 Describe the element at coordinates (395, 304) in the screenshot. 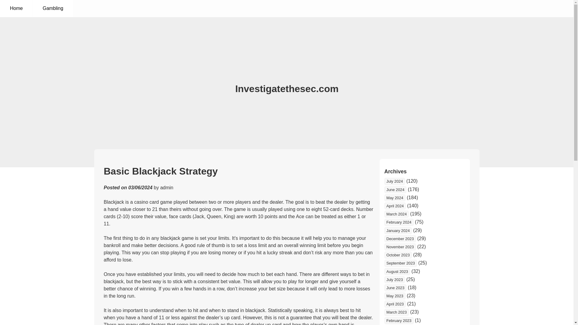

I see `April 2023` at that location.